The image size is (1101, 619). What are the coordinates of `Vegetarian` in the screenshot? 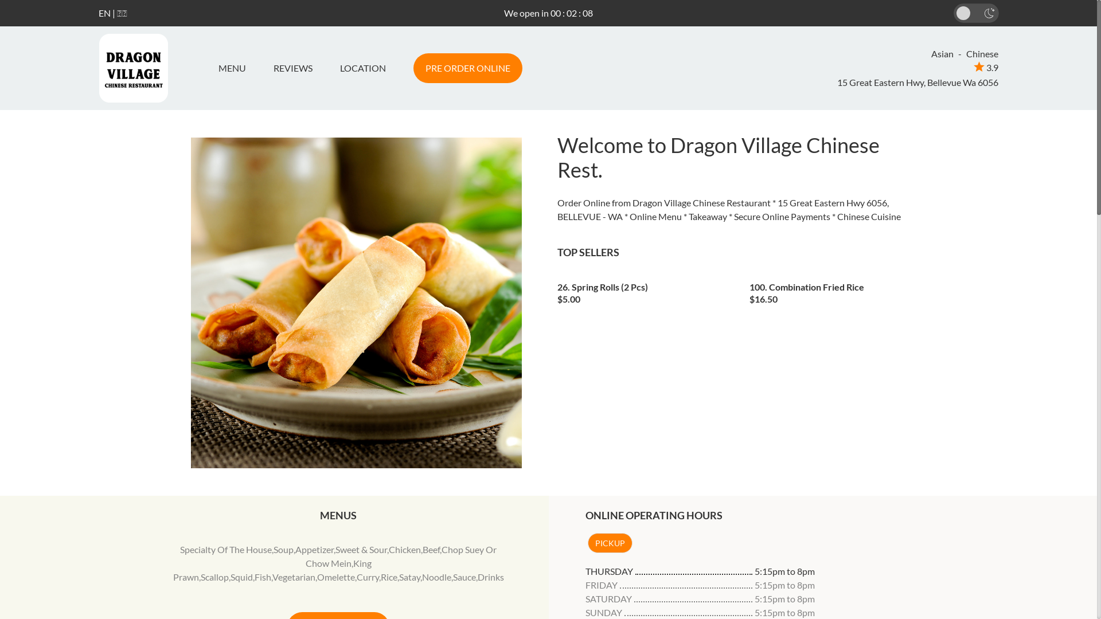 It's located at (294, 577).